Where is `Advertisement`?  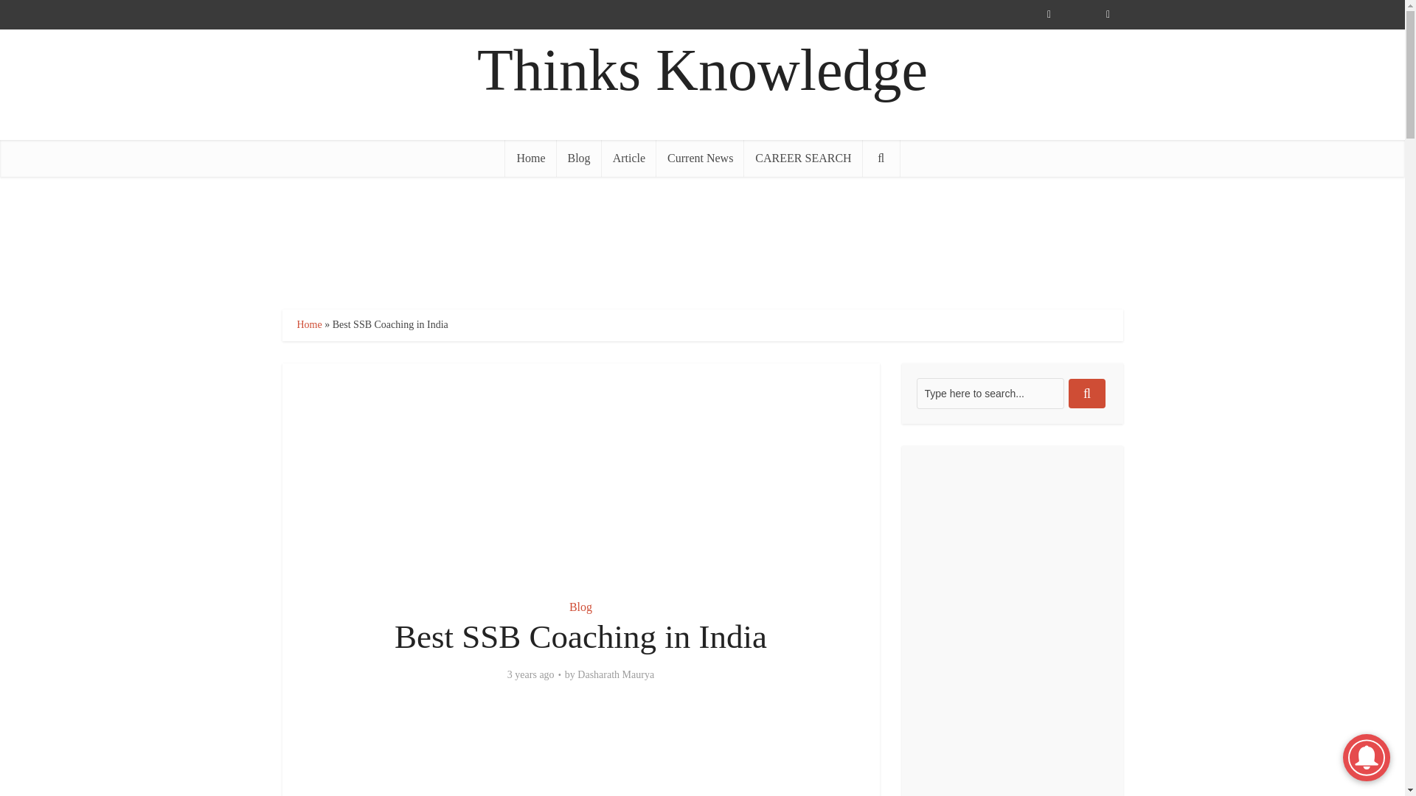 Advertisement is located at coordinates (580, 472).